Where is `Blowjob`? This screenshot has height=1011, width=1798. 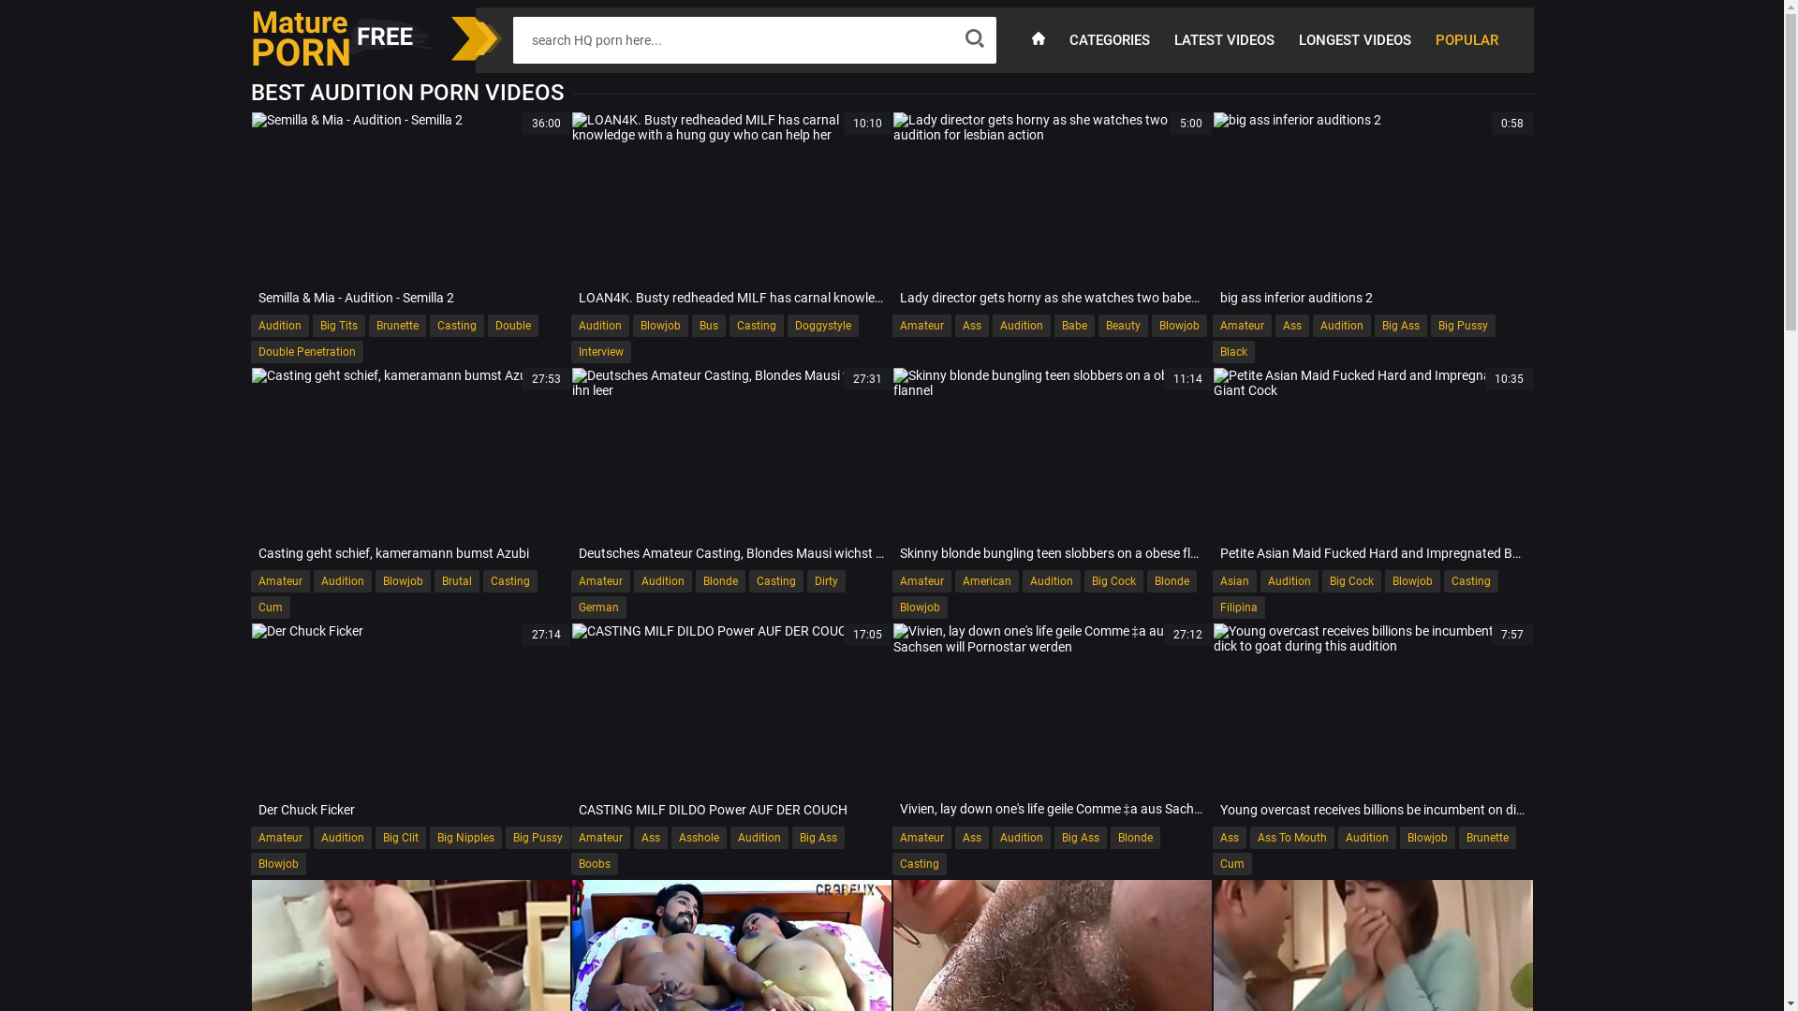 Blowjob is located at coordinates (1180, 326).